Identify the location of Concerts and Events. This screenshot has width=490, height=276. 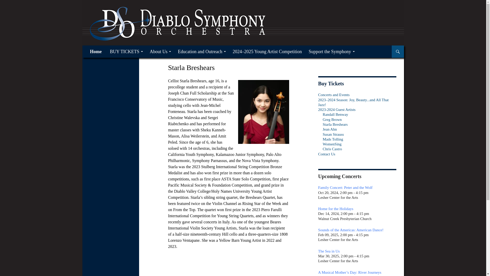
(334, 95).